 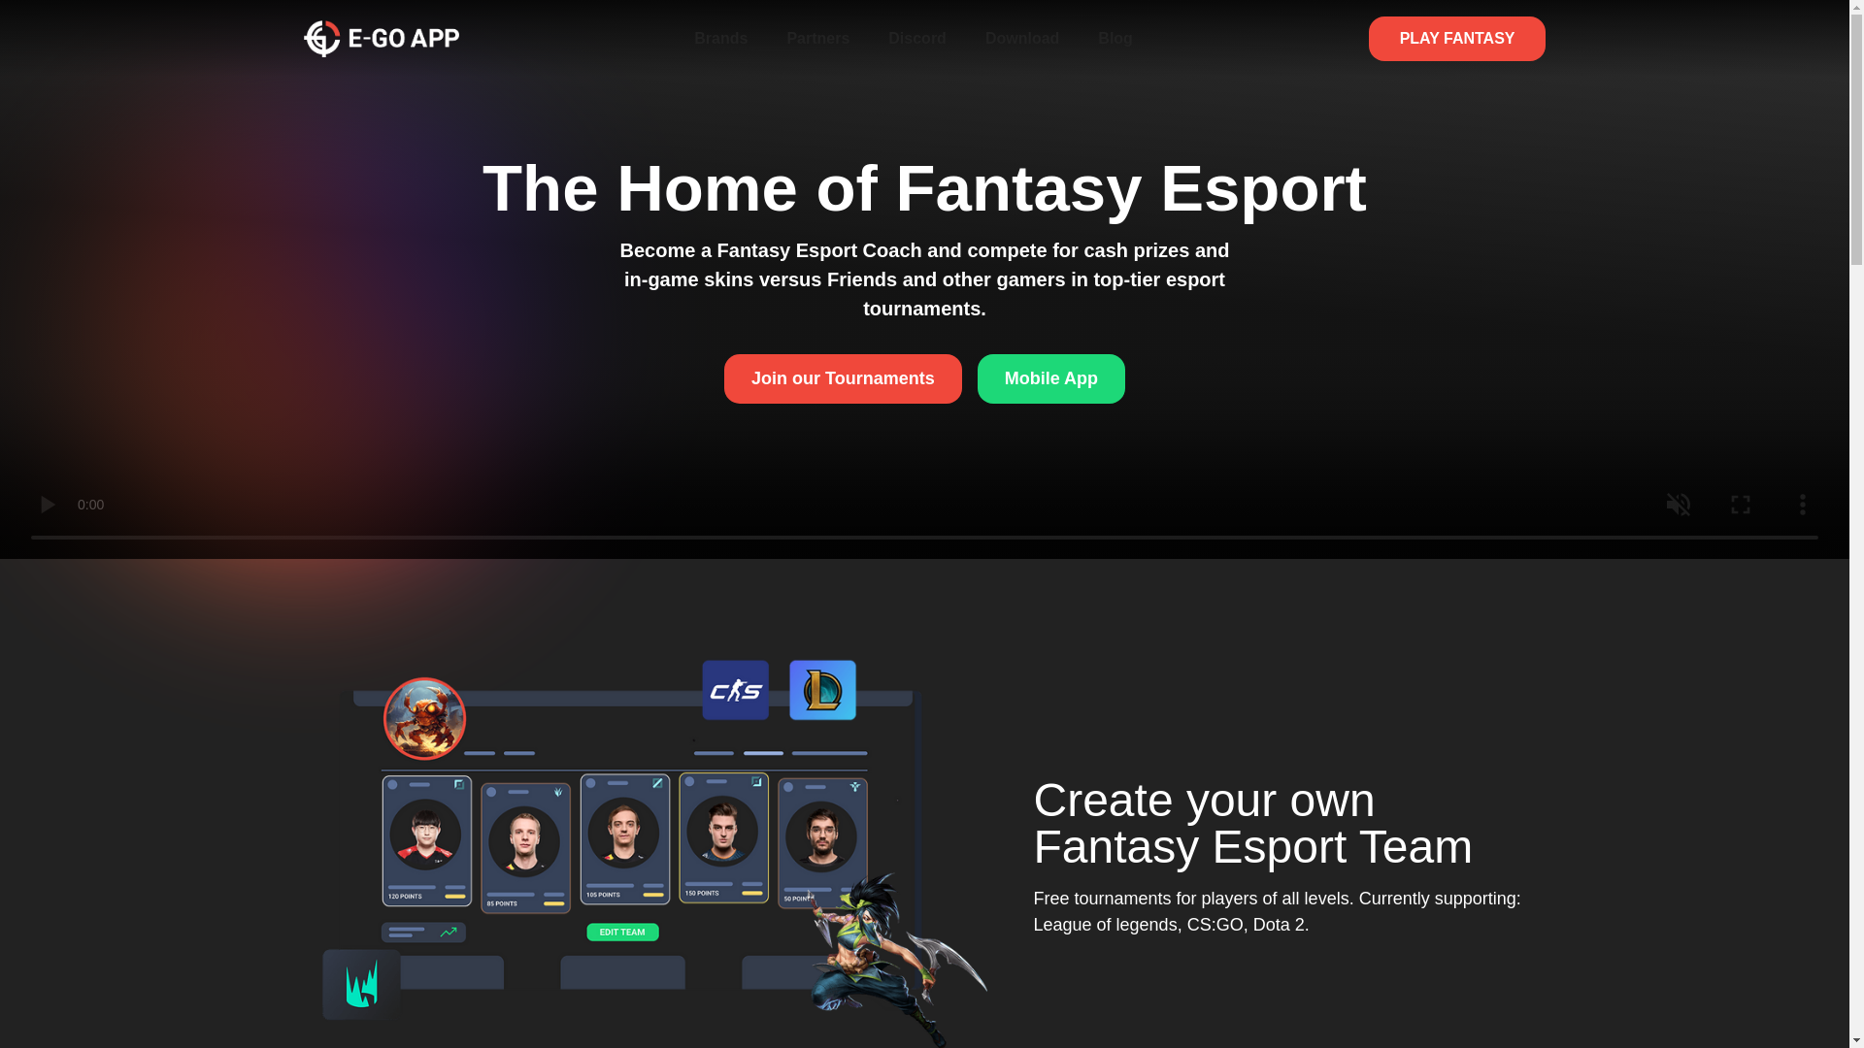 I want to click on PLAY FANTASY, so click(x=1457, y=39).